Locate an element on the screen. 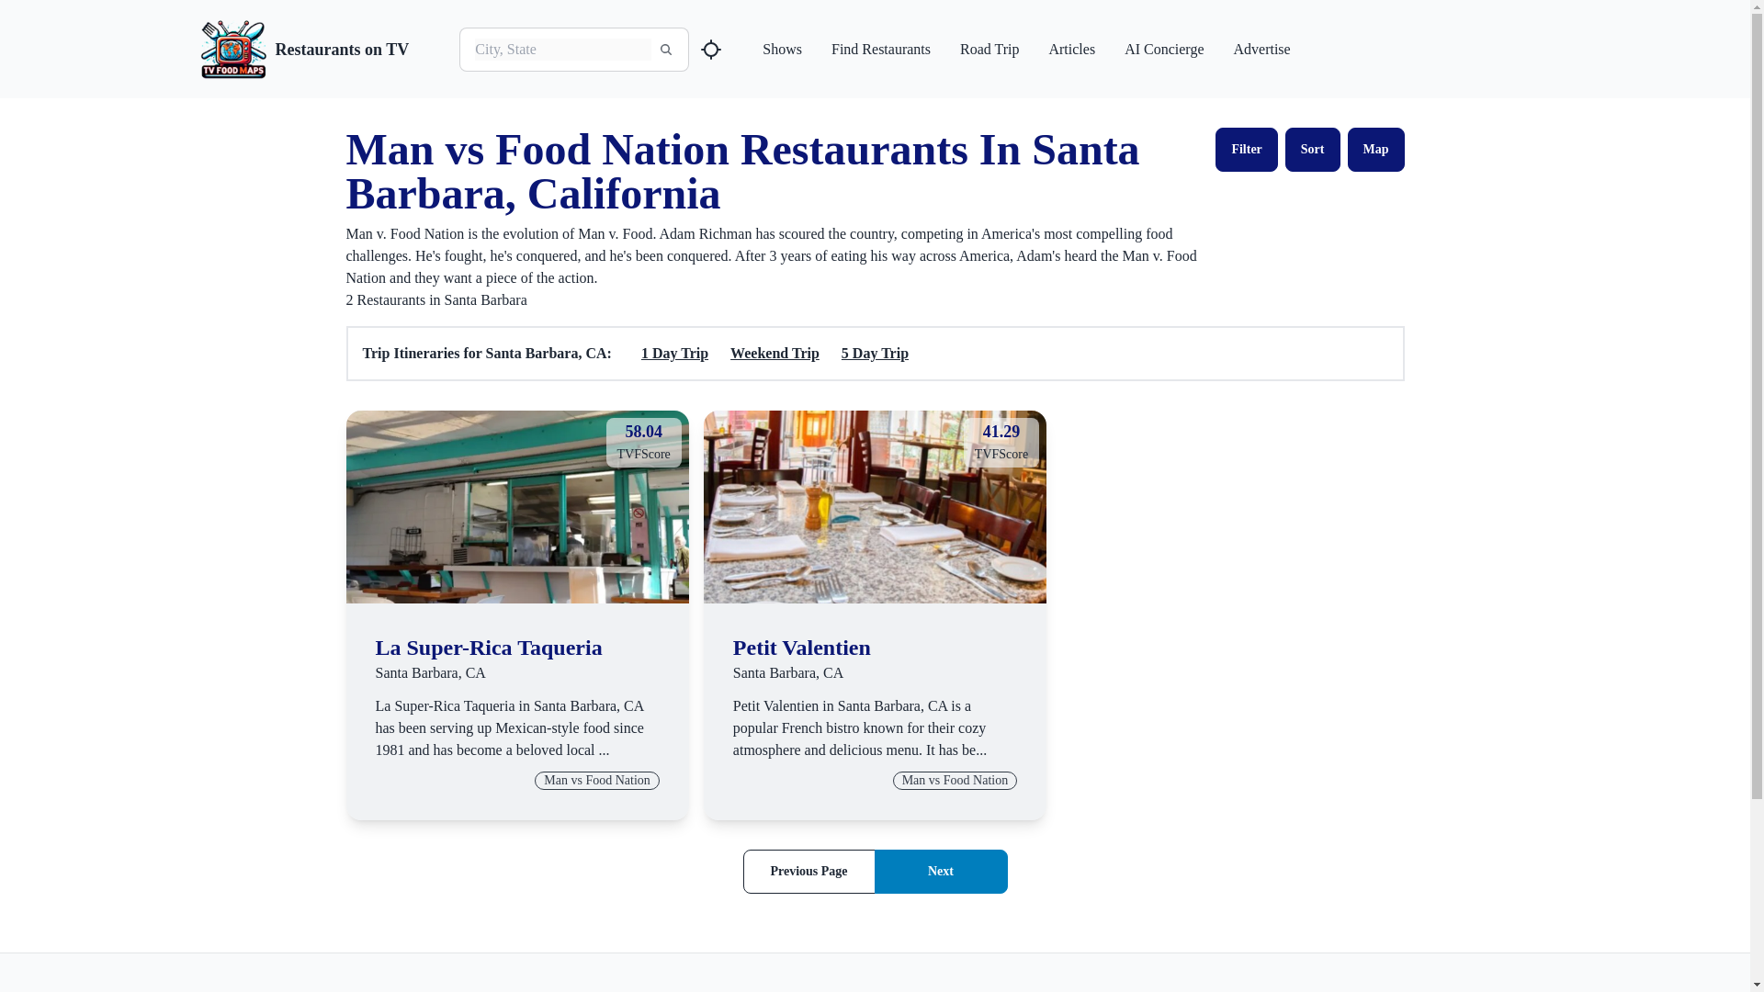 This screenshot has height=992, width=1764. Advertise is located at coordinates (1261, 50).